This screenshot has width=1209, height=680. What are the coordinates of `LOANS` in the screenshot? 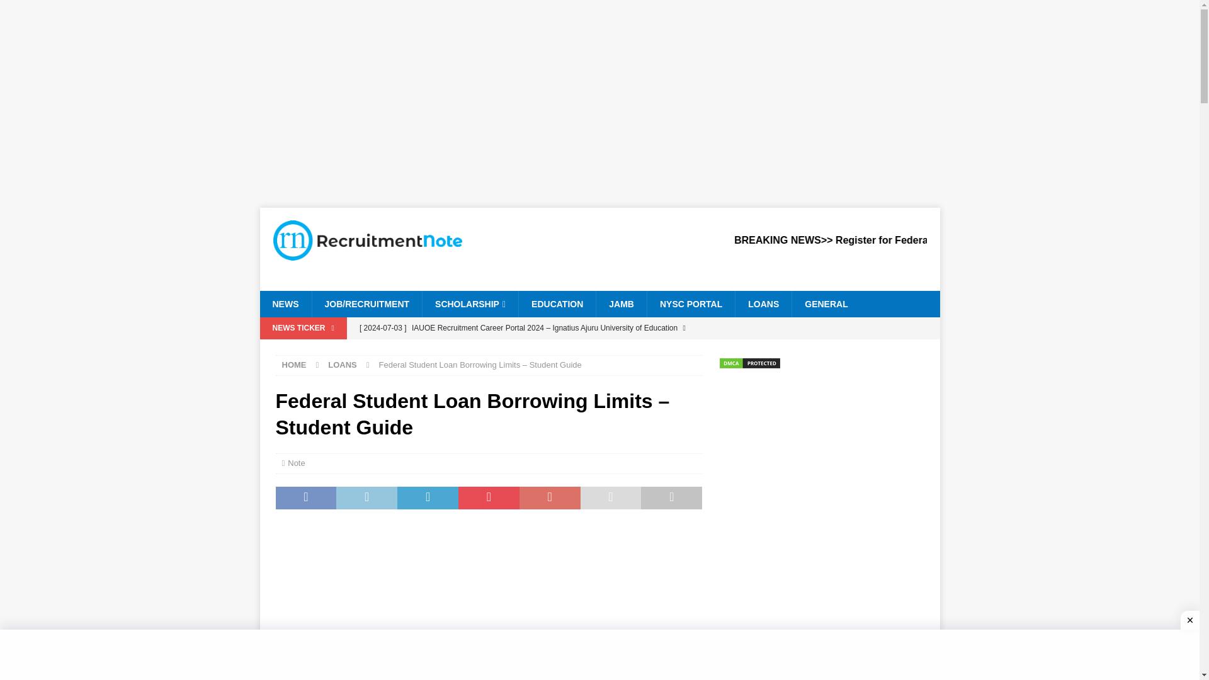 It's located at (763, 304).